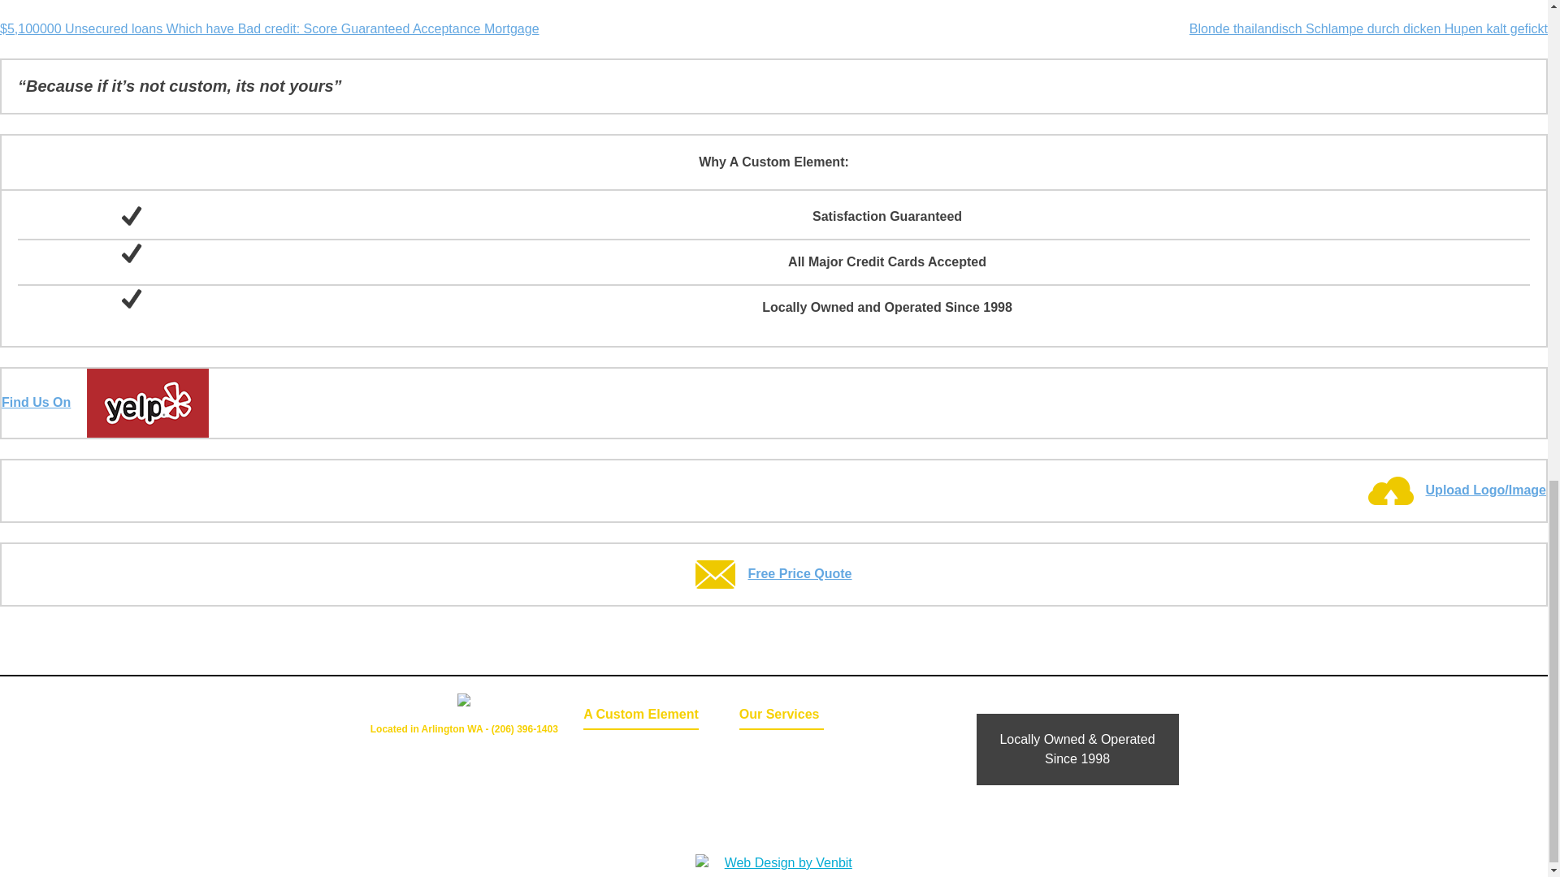 The width and height of the screenshot is (1560, 877). I want to click on Home, so click(619, 750).